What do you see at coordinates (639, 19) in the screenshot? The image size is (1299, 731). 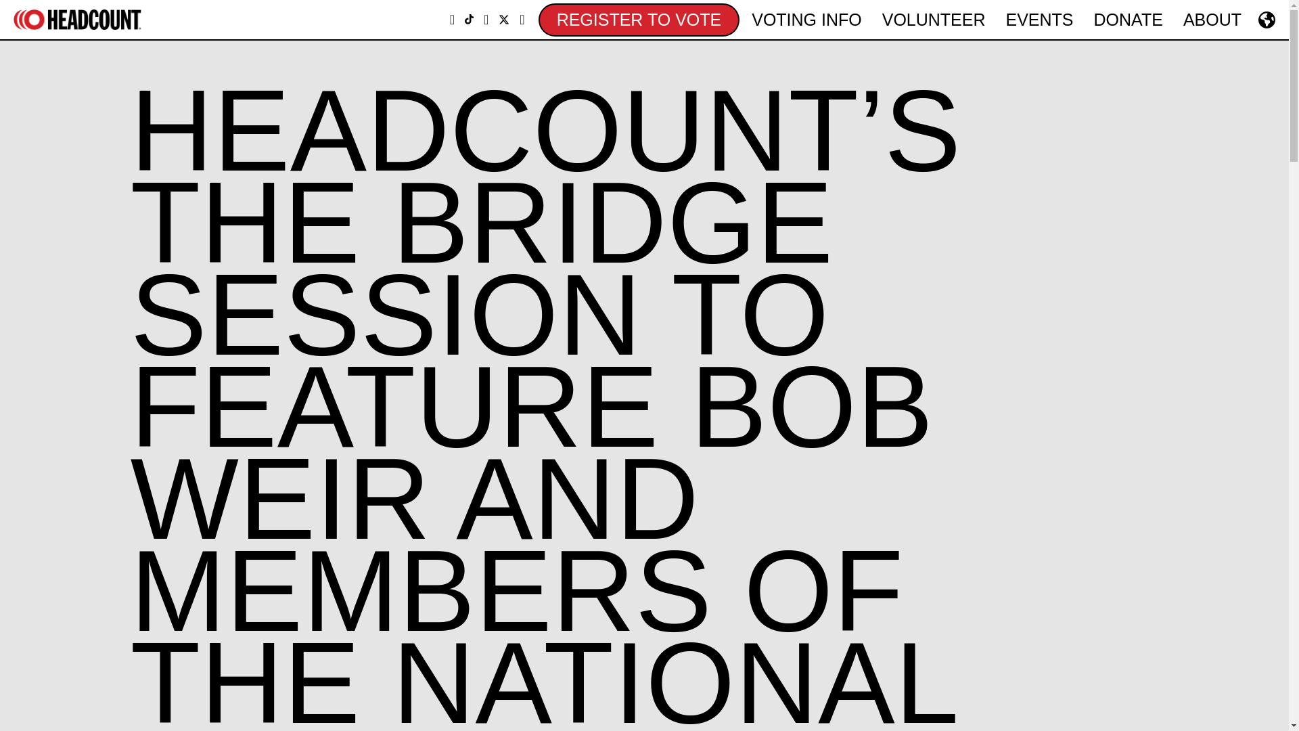 I see `REGISTER TO VOTE` at bounding box center [639, 19].